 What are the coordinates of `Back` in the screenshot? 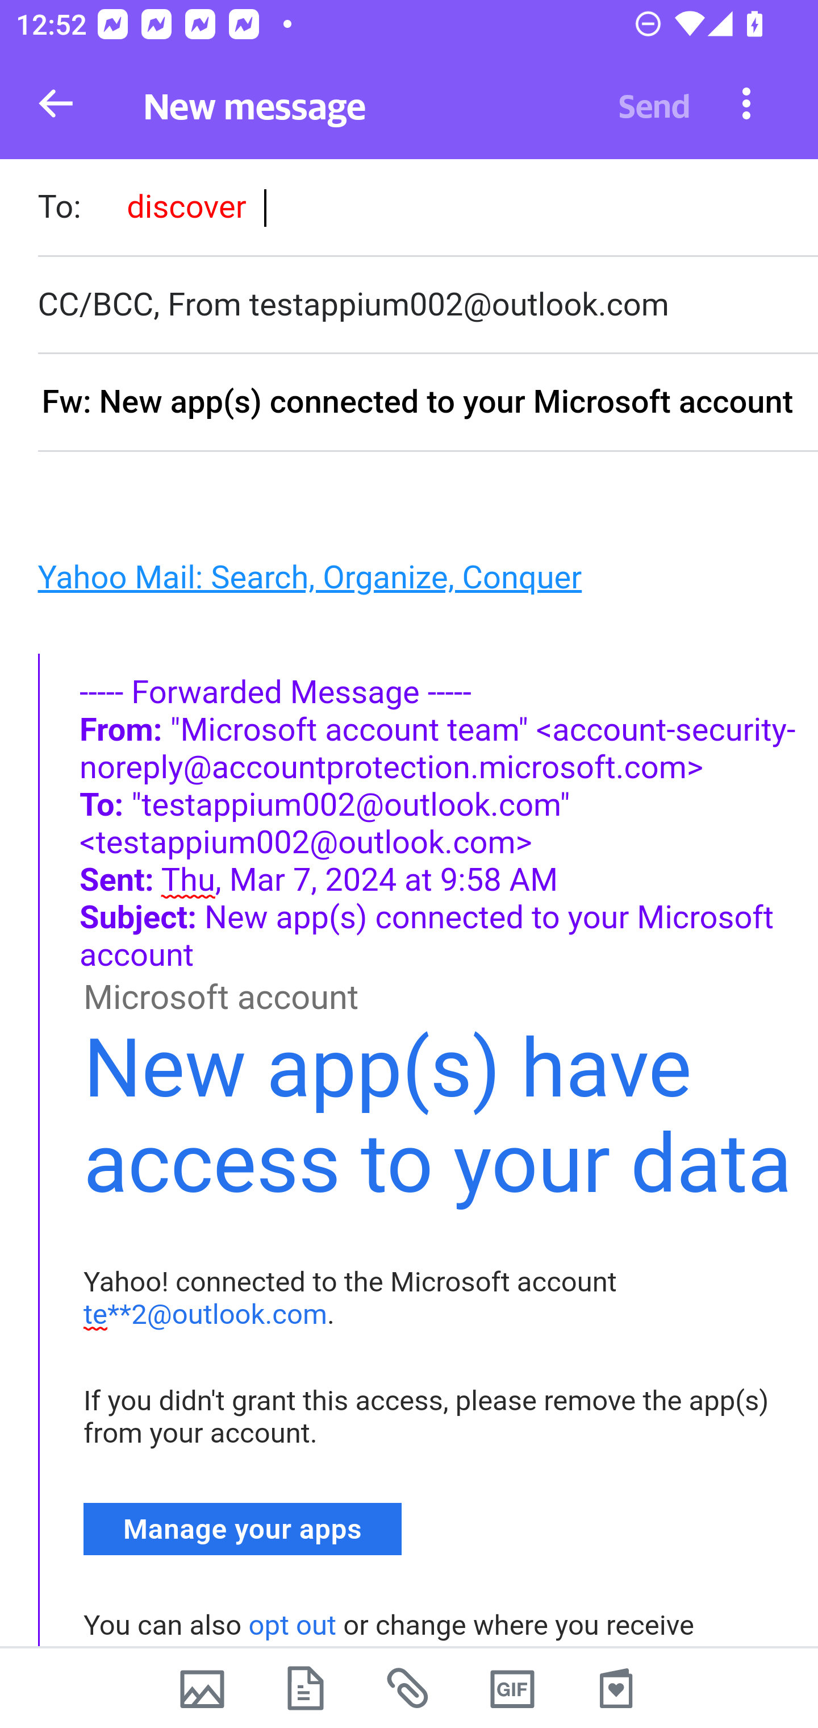 It's located at (56, 103).